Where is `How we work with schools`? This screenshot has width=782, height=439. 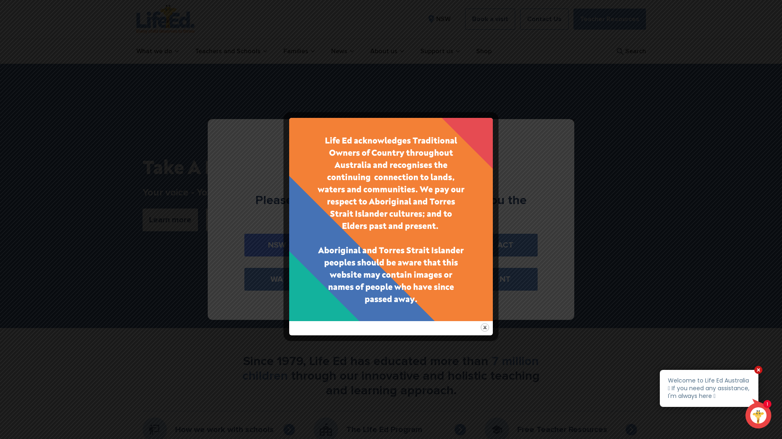
How we work with schools is located at coordinates (220, 430).